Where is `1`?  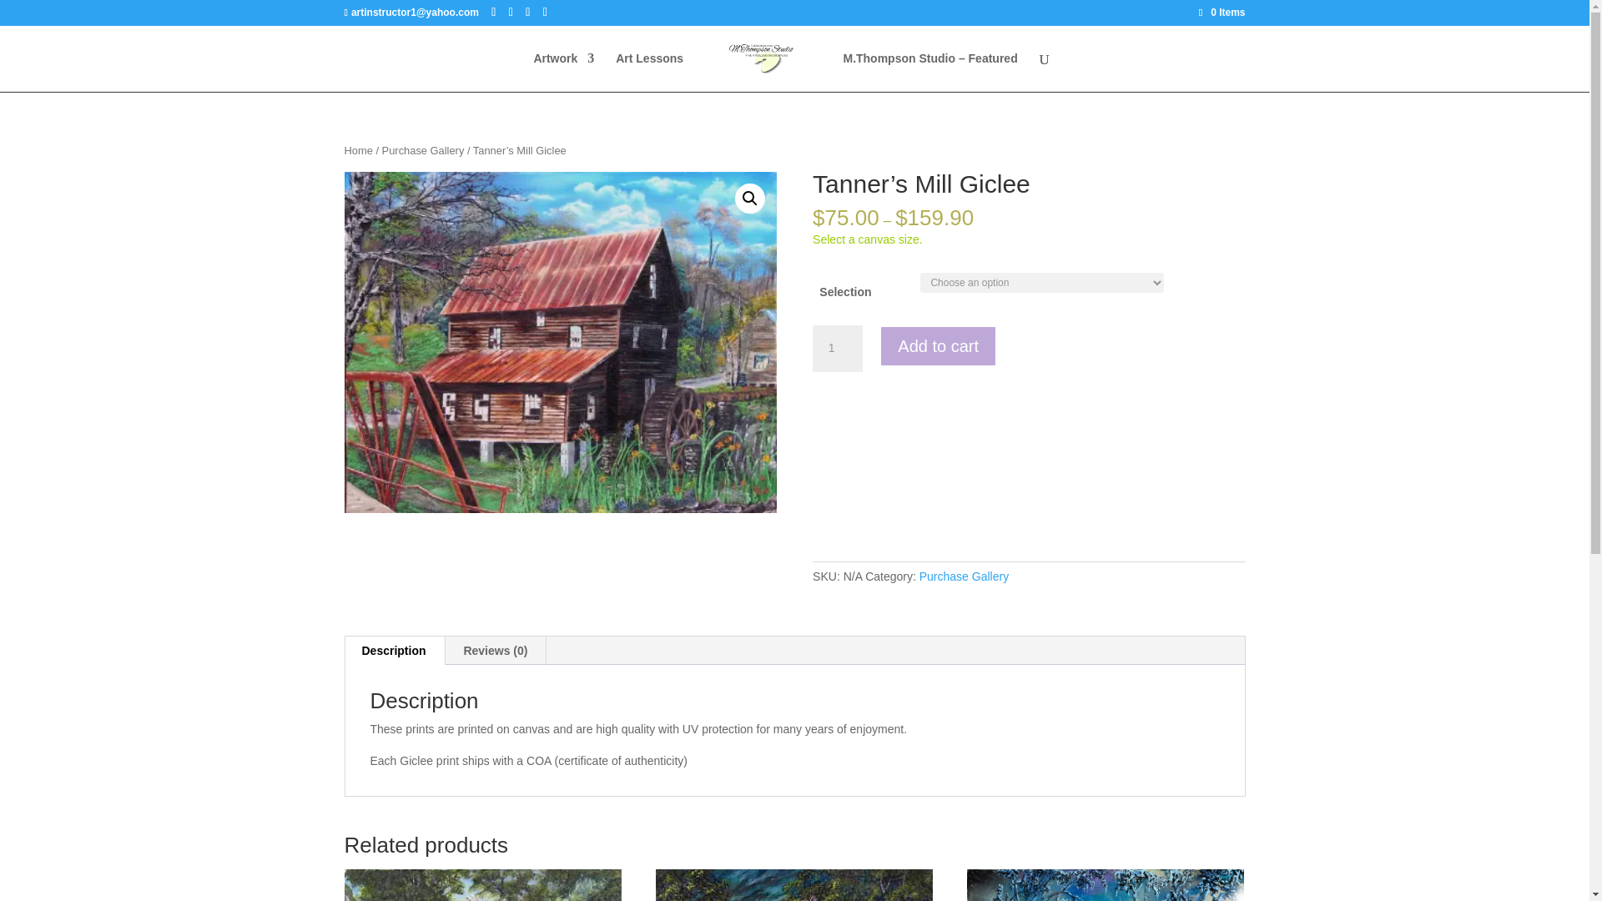 1 is located at coordinates (838, 349).